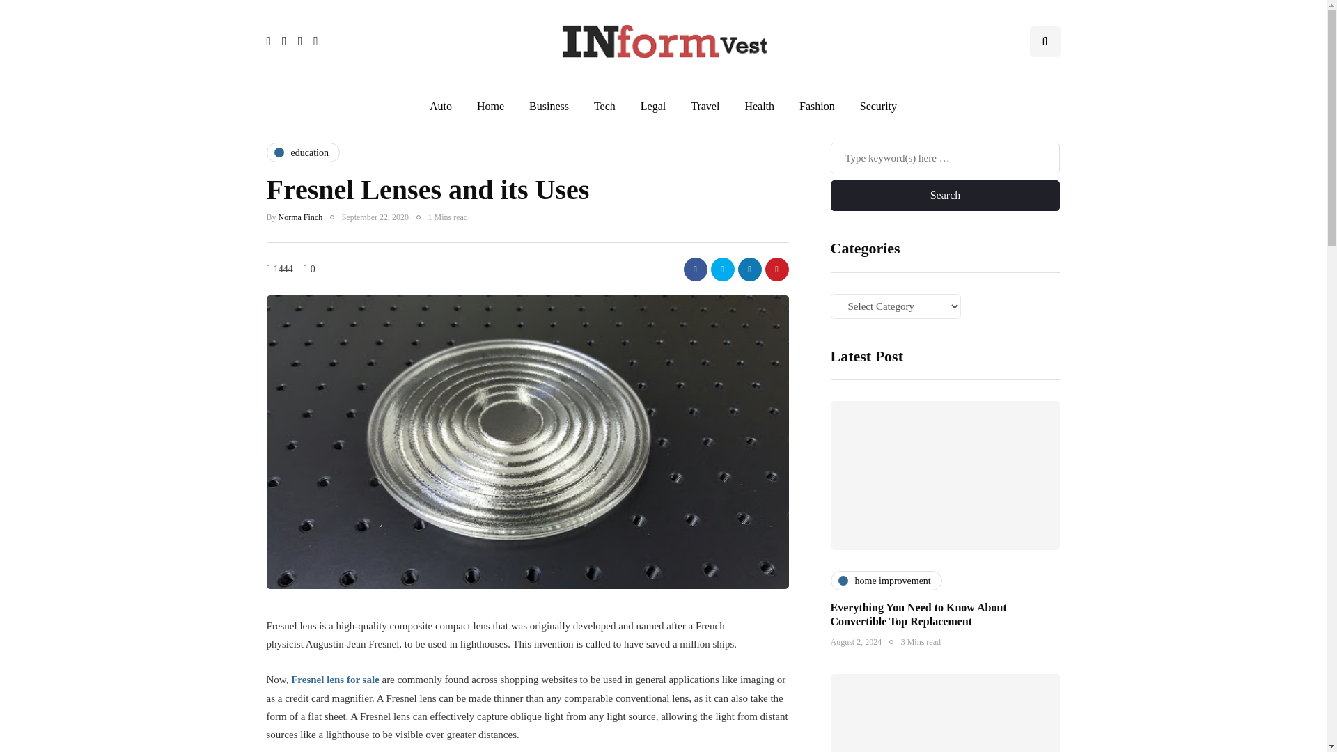  I want to click on Business, so click(549, 106).